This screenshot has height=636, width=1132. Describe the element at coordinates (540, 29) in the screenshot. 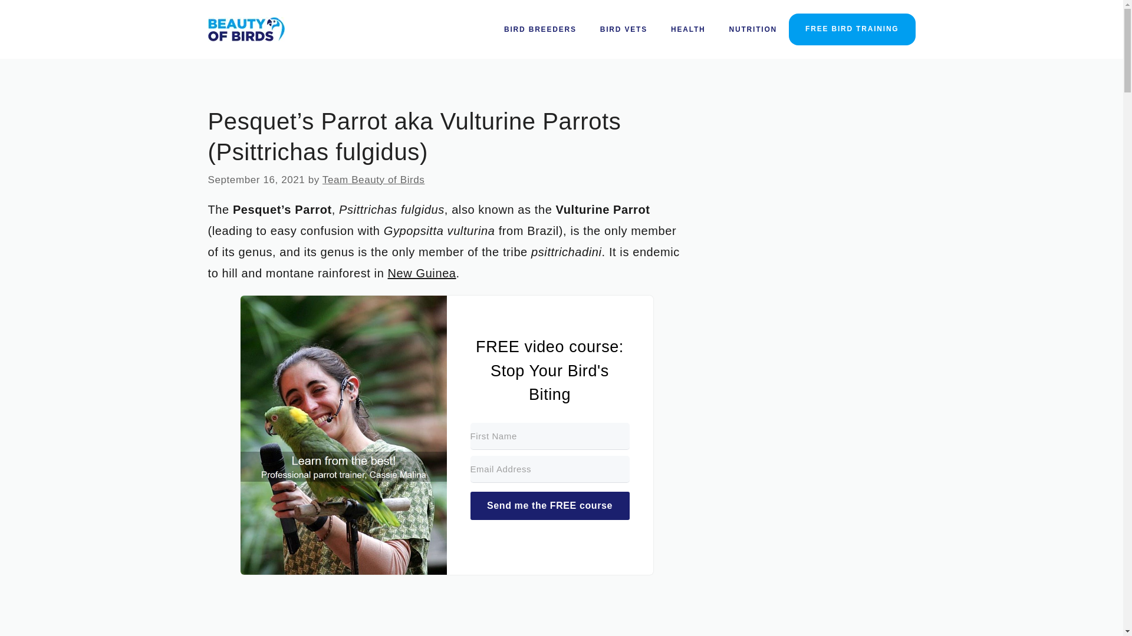

I see `BIRD BREEDERS` at that location.